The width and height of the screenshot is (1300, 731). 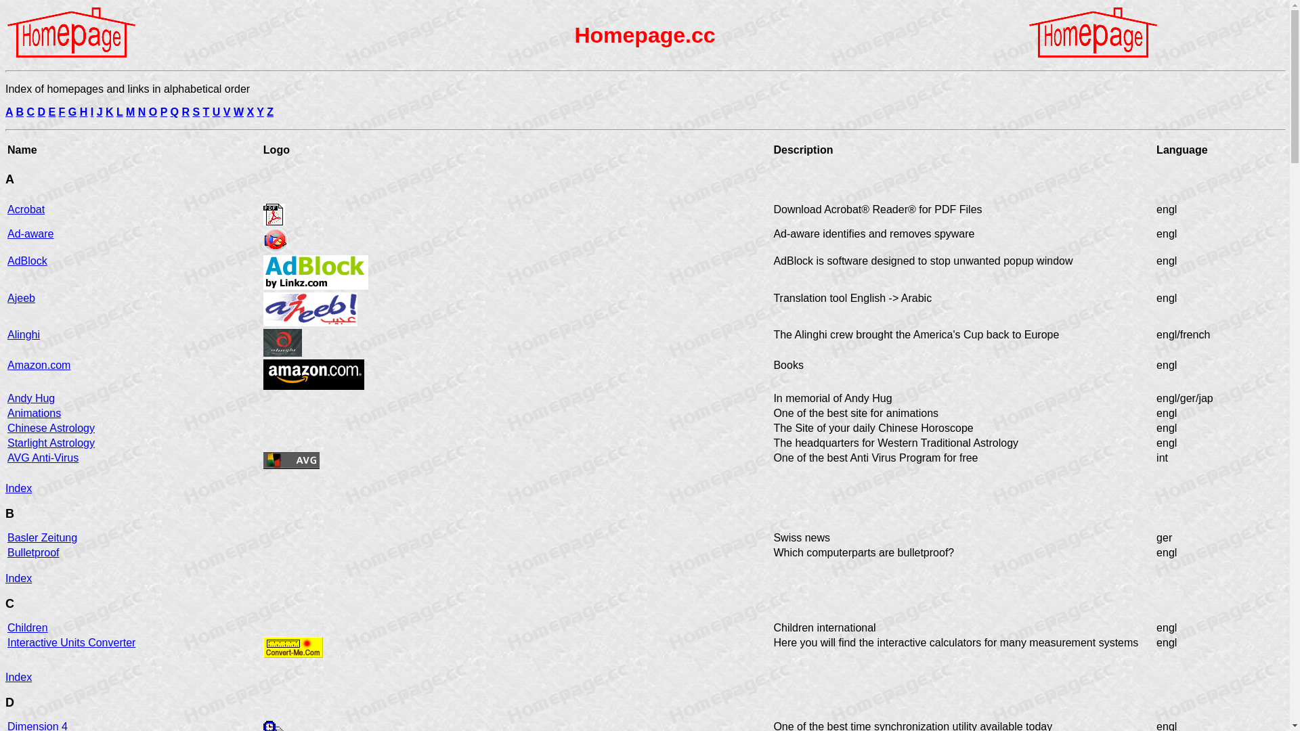 I want to click on Index, so click(x=19, y=684).